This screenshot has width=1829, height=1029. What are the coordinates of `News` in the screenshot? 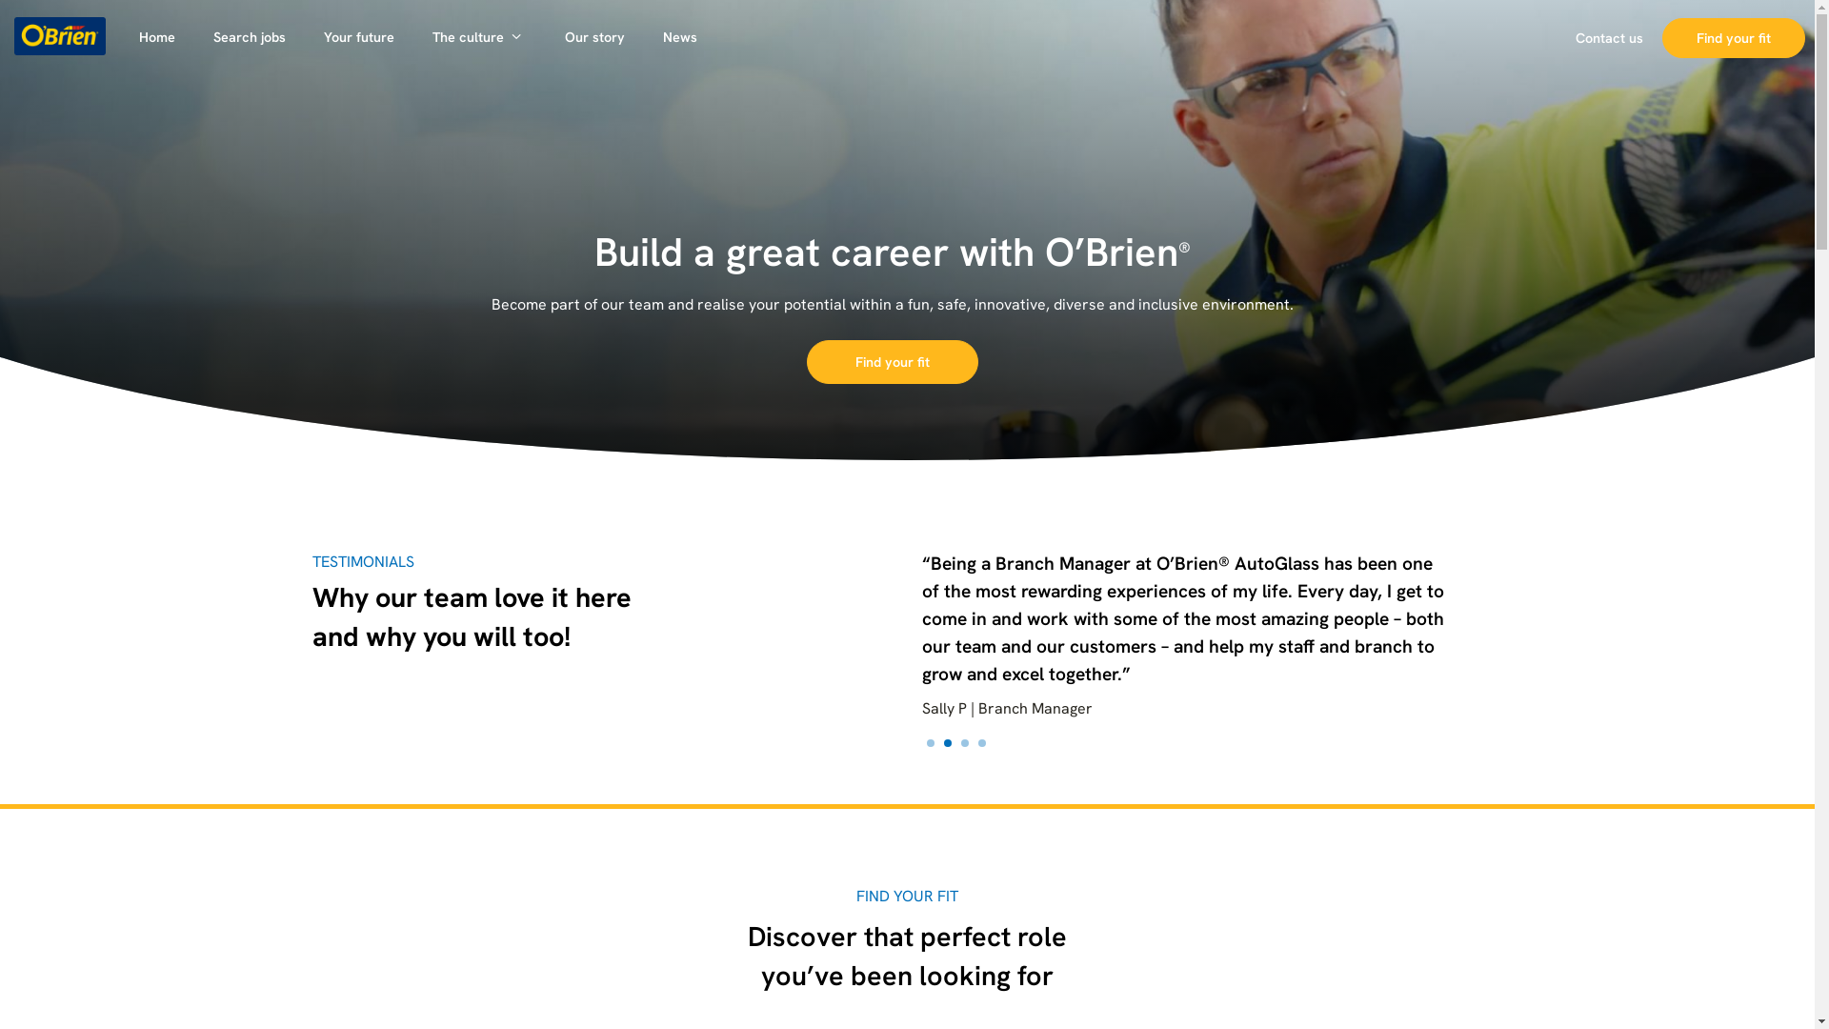 It's located at (680, 38).